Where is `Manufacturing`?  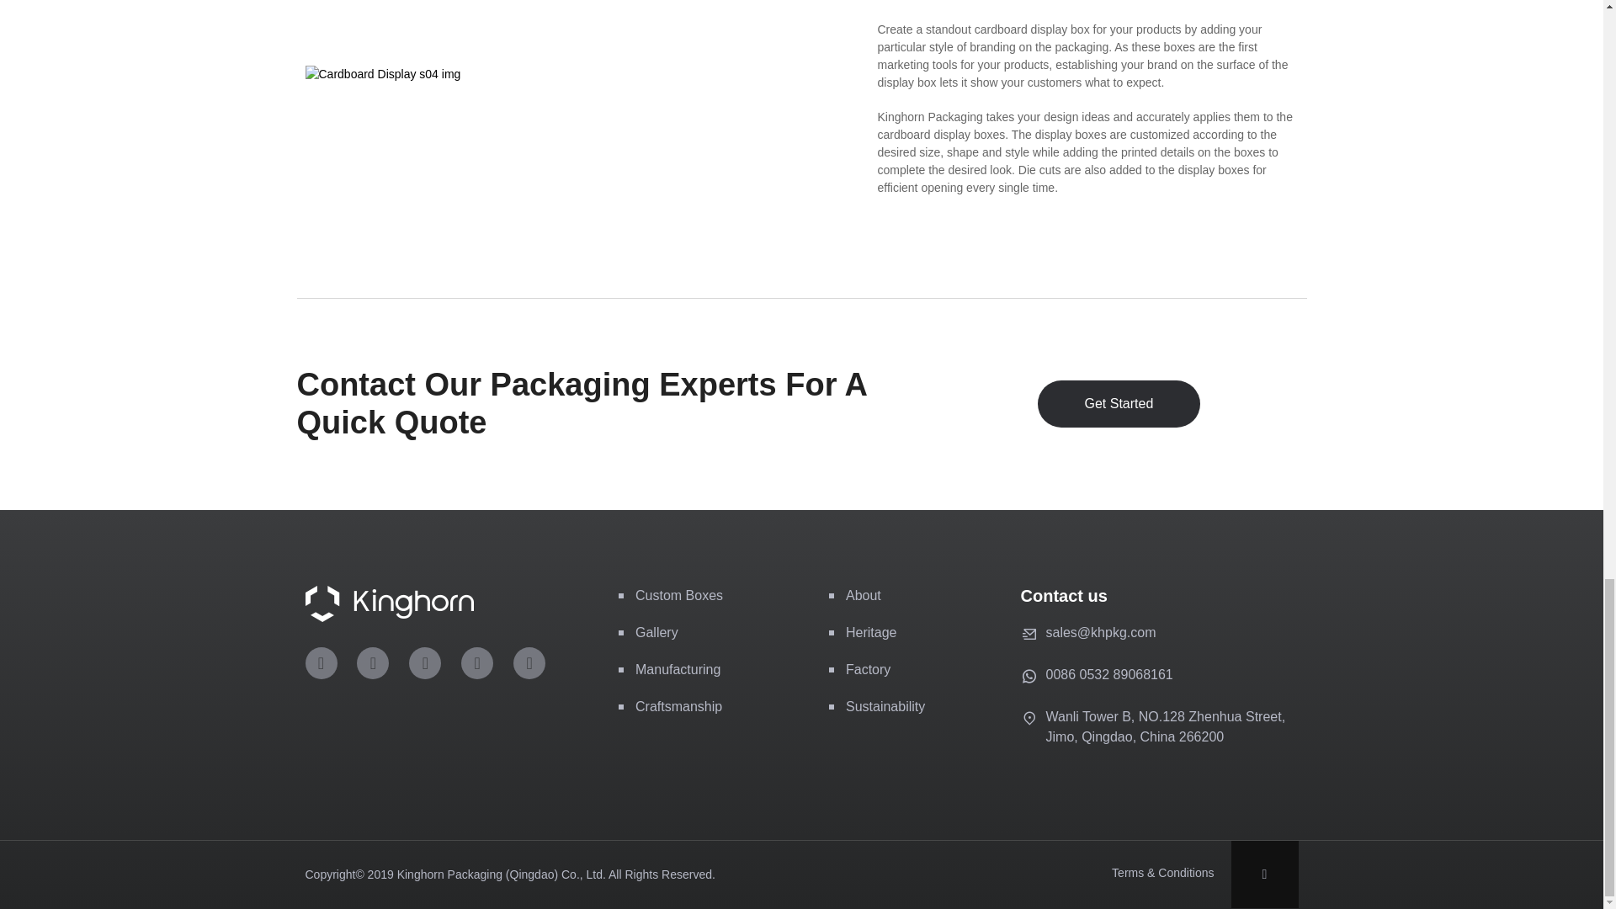 Manufacturing is located at coordinates (678, 669).